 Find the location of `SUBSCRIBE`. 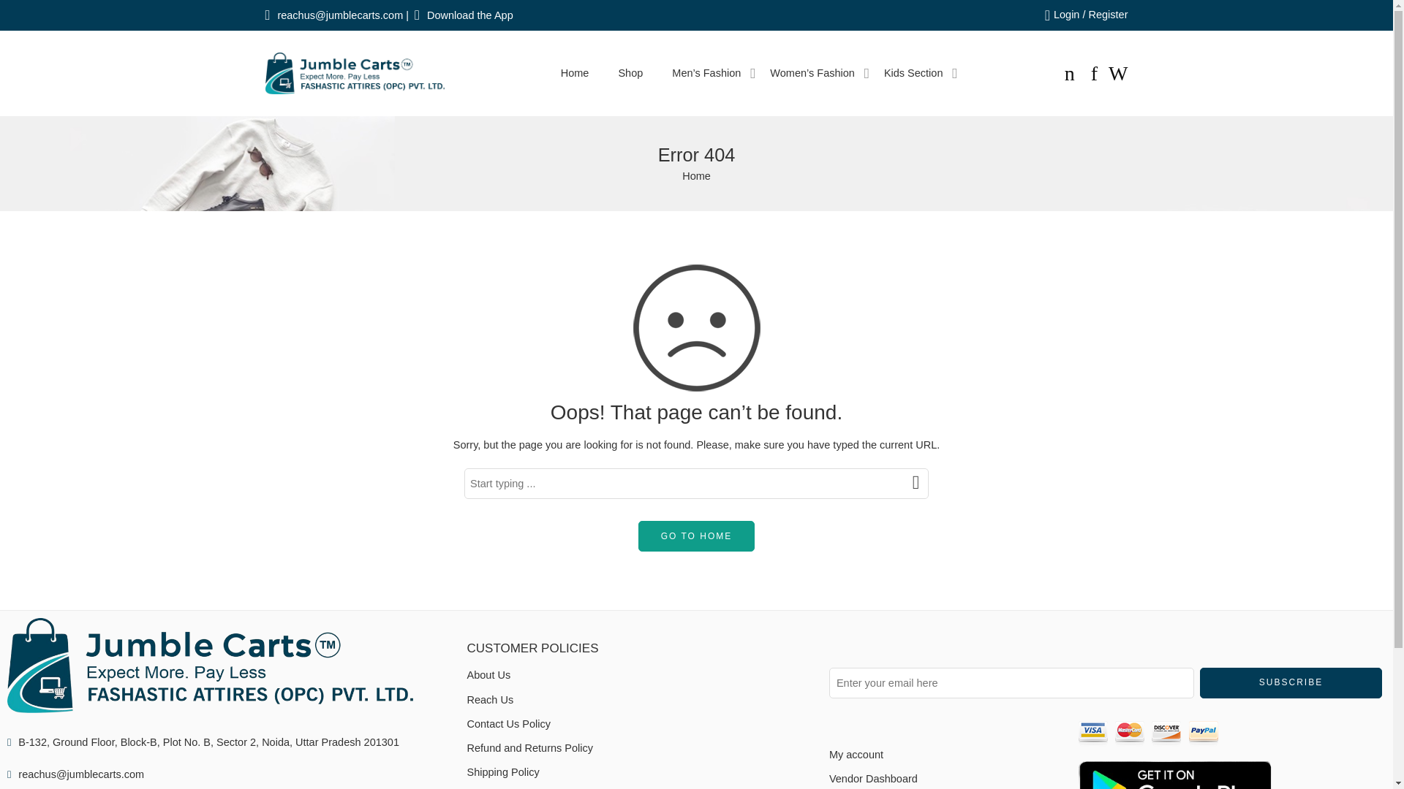

SUBSCRIBE is located at coordinates (1291, 682).